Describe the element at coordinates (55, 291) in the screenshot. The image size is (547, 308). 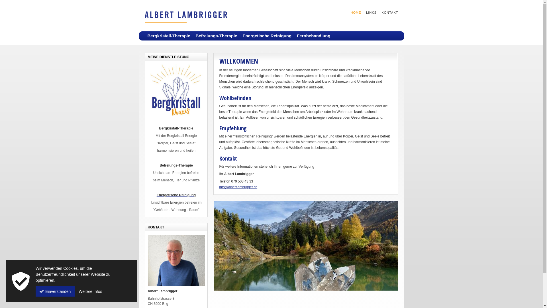
I see `Einverstanden` at that location.